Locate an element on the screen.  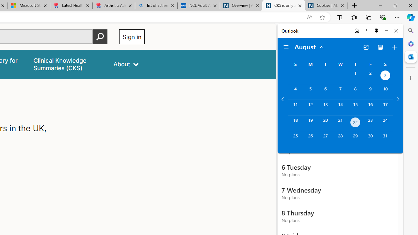
Wednesday, August 7, 2024.  is located at coordinates (340, 92).